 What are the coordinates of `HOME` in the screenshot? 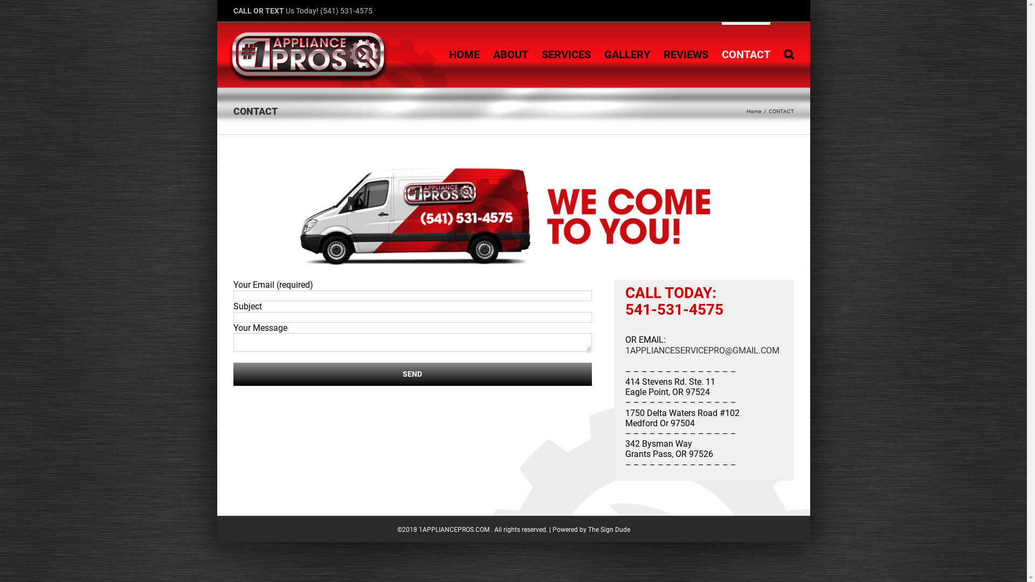 It's located at (464, 53).